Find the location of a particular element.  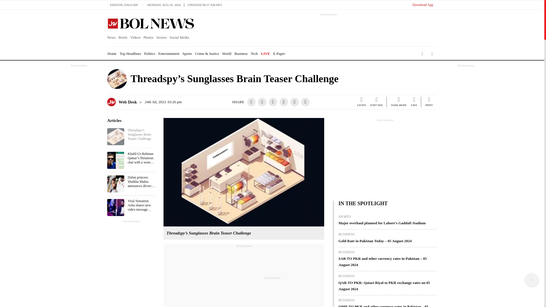

News is located at coordinates (112, 38).